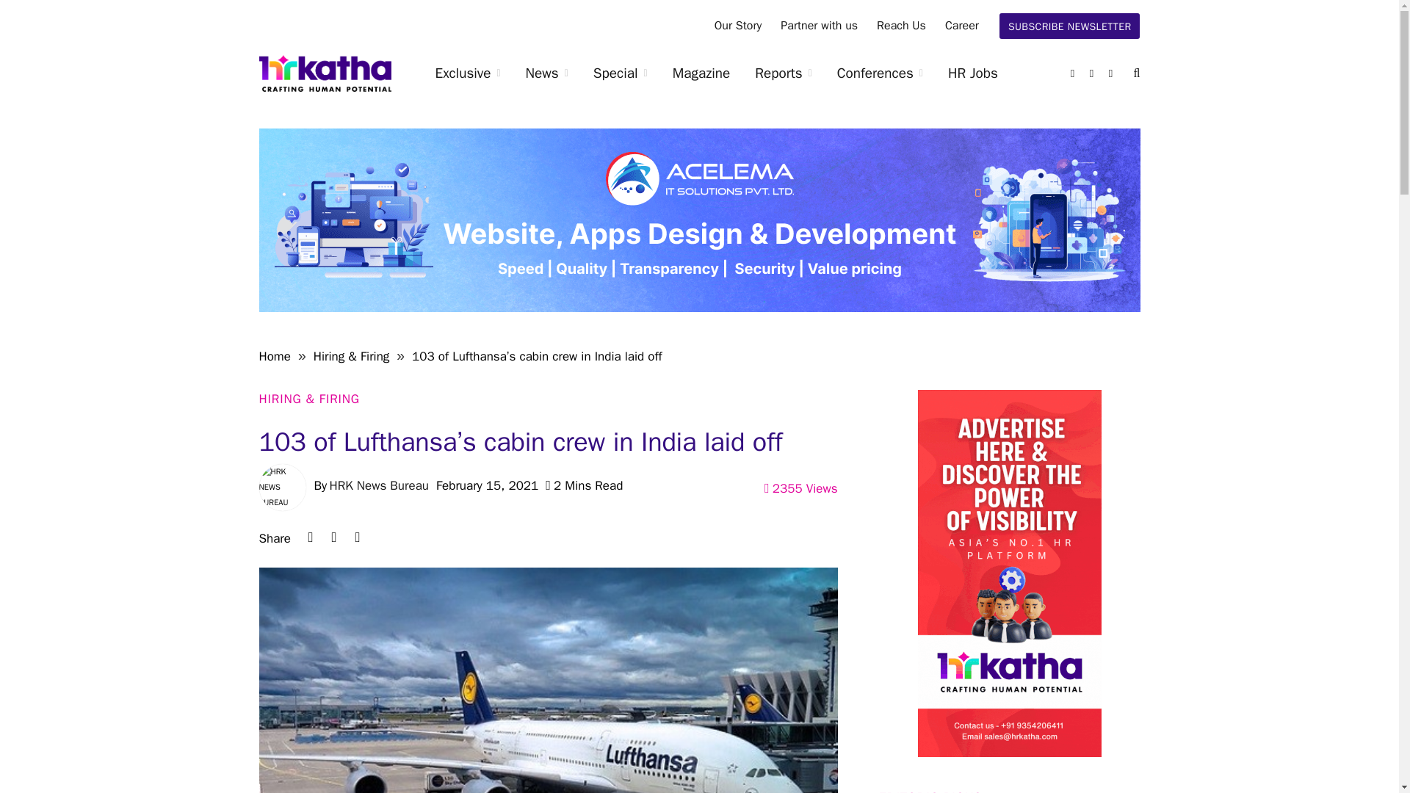  Describe the element at coordinates (357, 537) in the screenshot. I see `Share on Facebook` at that location.